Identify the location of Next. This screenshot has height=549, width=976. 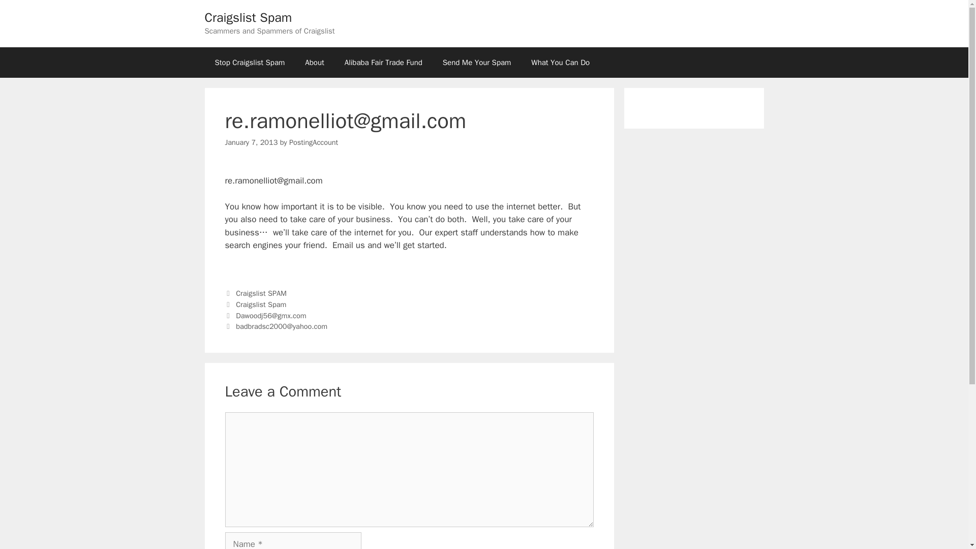
(276, 326).